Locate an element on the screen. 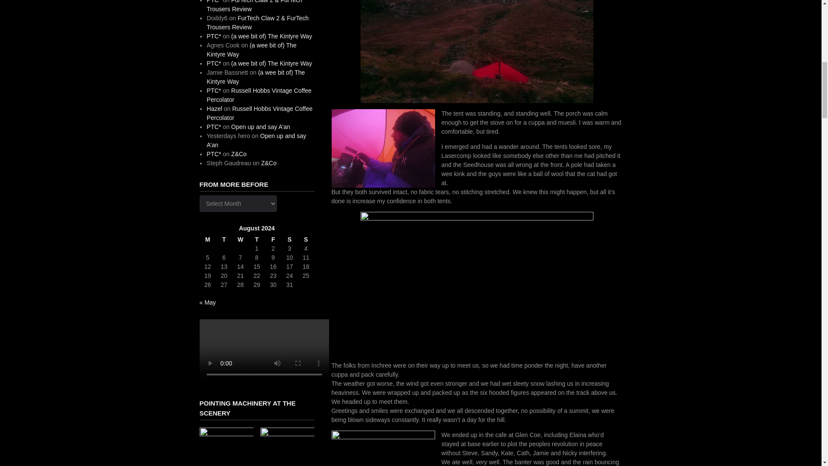 The image size is (828, 466). Wednesday is located at coordinates (240, 239).